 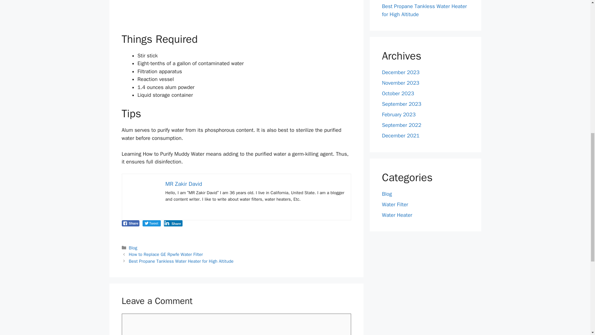 What do you see at coordinates (166, 254) in the screenshot?
I see `How to Replace GE Rpwfe Water Filter` at bounding box center [166, 254].